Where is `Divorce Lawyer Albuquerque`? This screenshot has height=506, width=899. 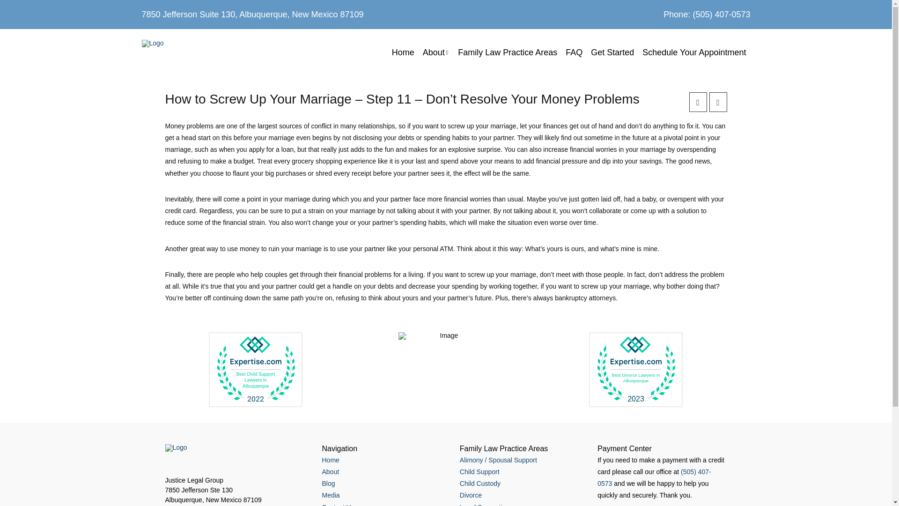
Divorce Lawyer Albuquerque is located at coordinates (471, 495).